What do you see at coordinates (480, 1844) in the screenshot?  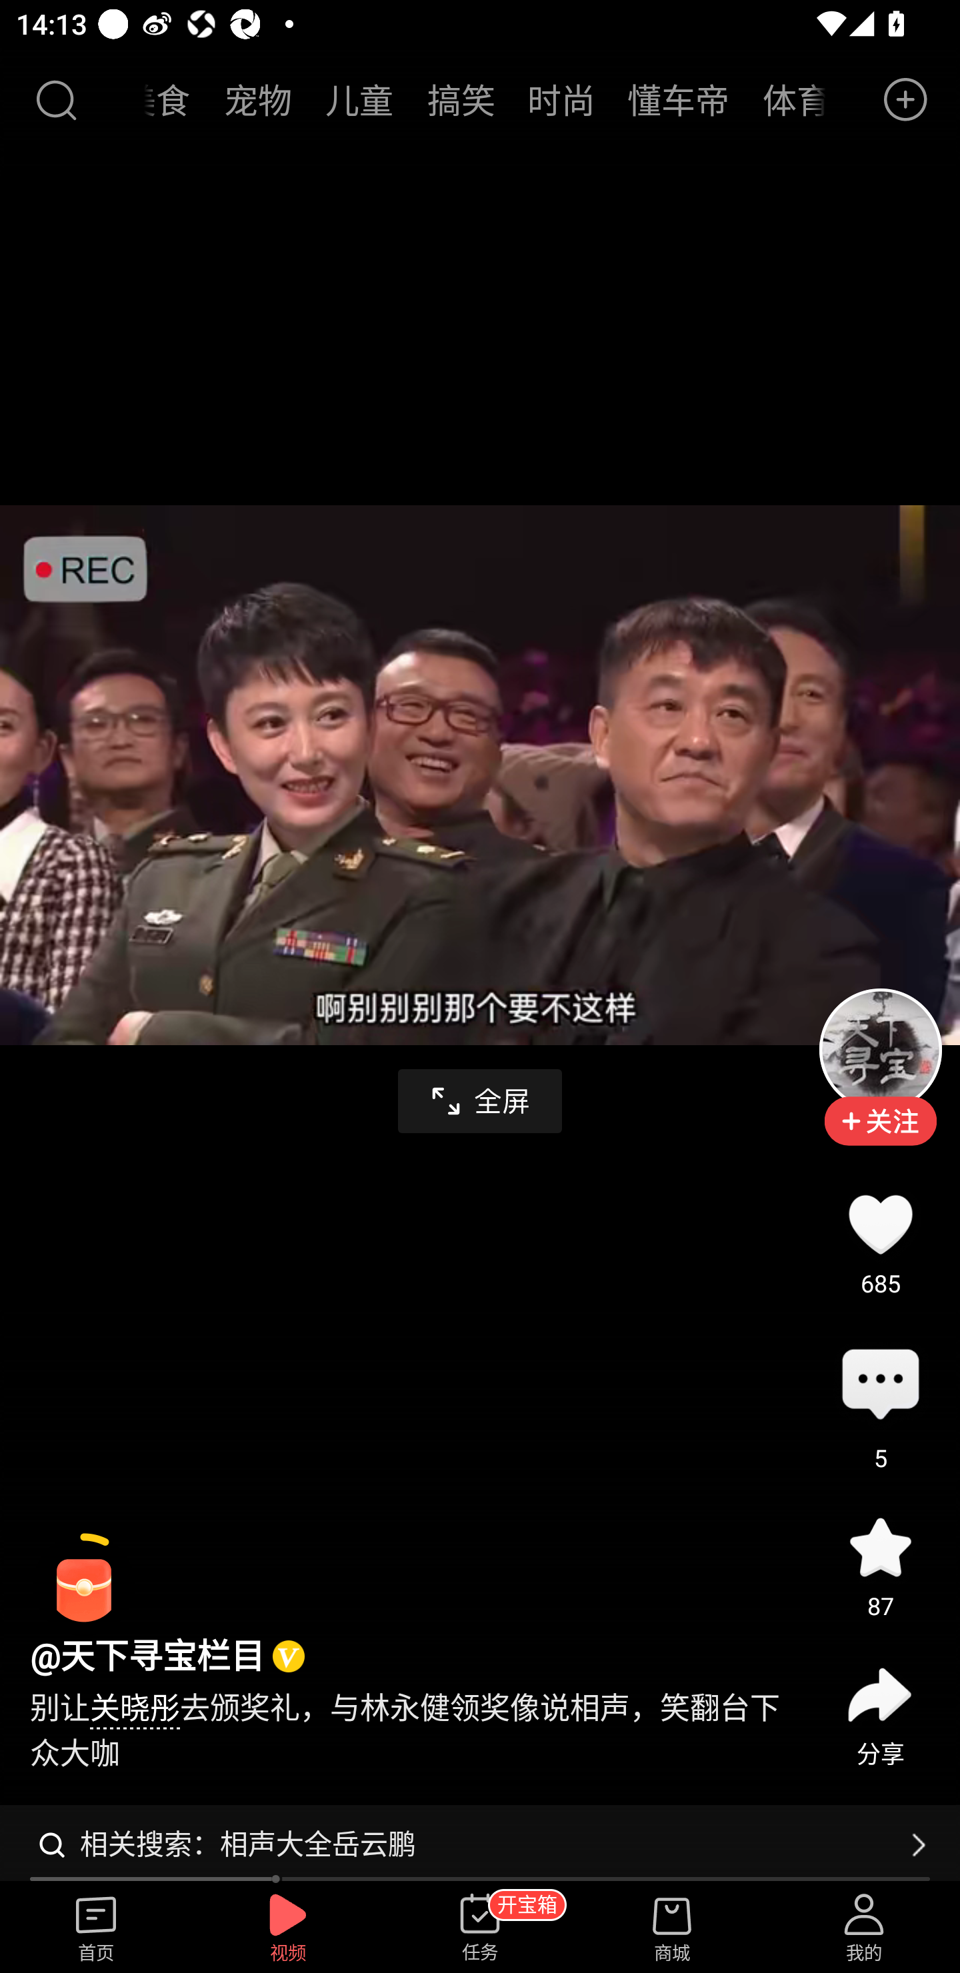 I see `相关搜索：相声大全岳云鹏` at bounding box center [480, 1844].